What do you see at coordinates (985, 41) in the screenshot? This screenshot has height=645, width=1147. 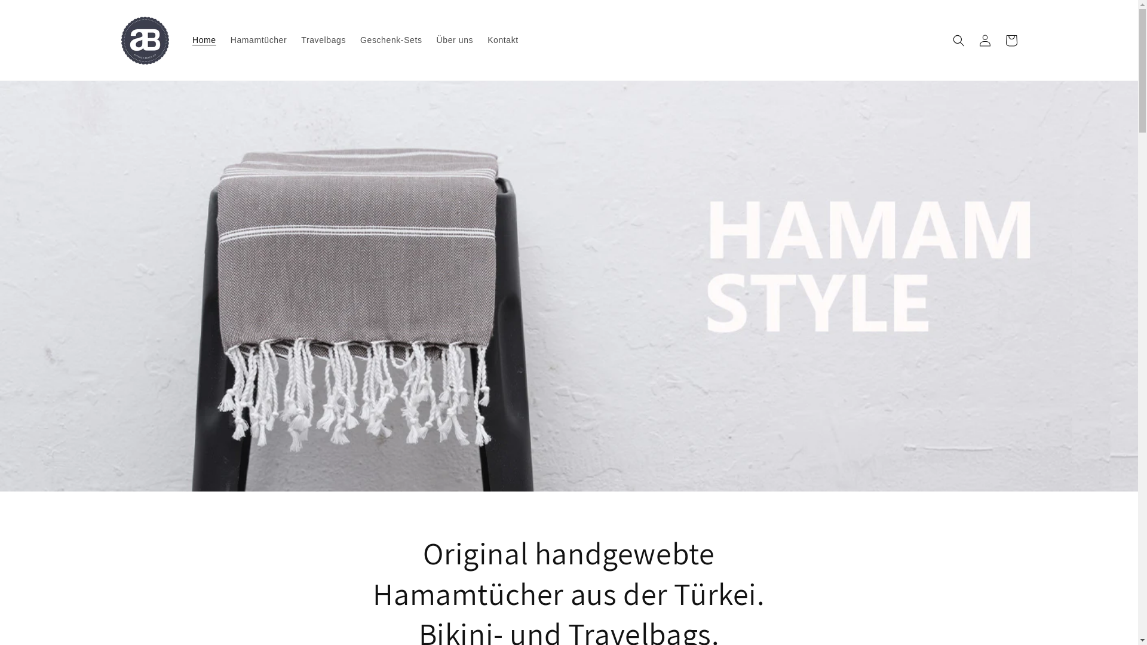 I see `Einloggen` at bounding box center [985, 41].